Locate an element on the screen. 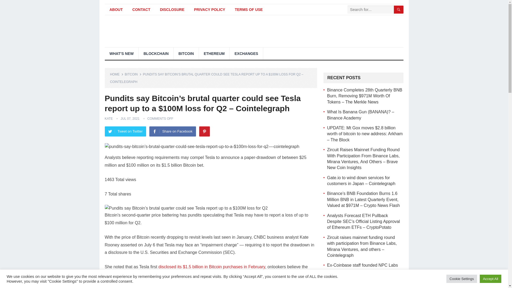 This screenshot has height=288, width=512. BITCOIN is located at coordinates (133, 74).